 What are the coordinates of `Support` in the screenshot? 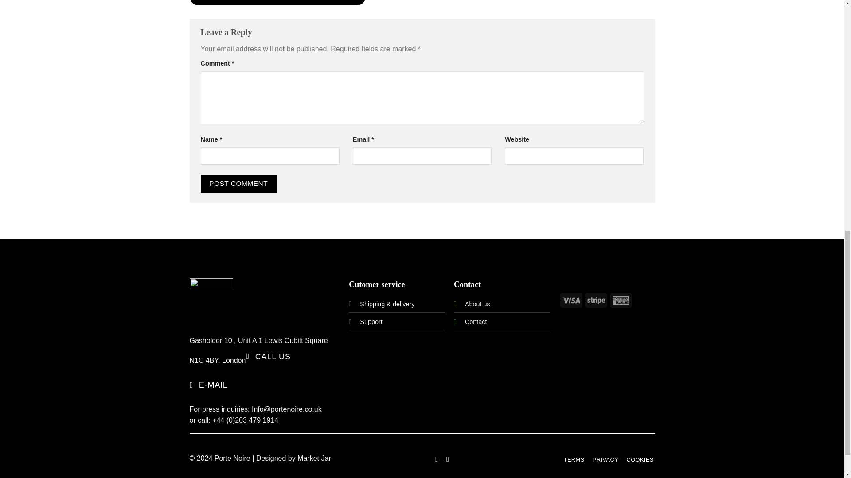 It's located at (371, 322).